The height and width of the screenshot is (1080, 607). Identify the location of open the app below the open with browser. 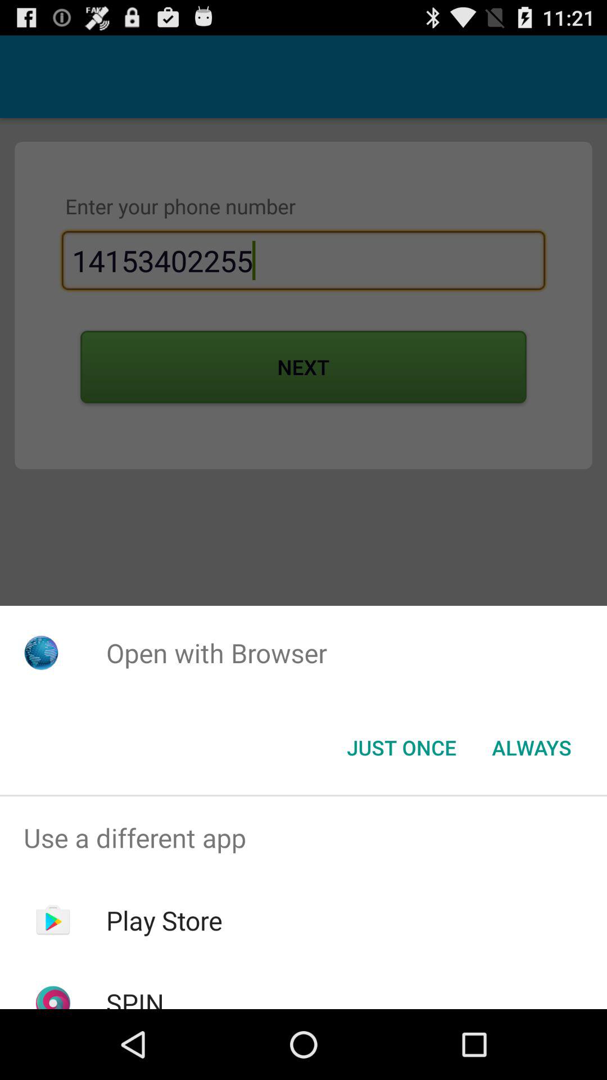
(532, 748).